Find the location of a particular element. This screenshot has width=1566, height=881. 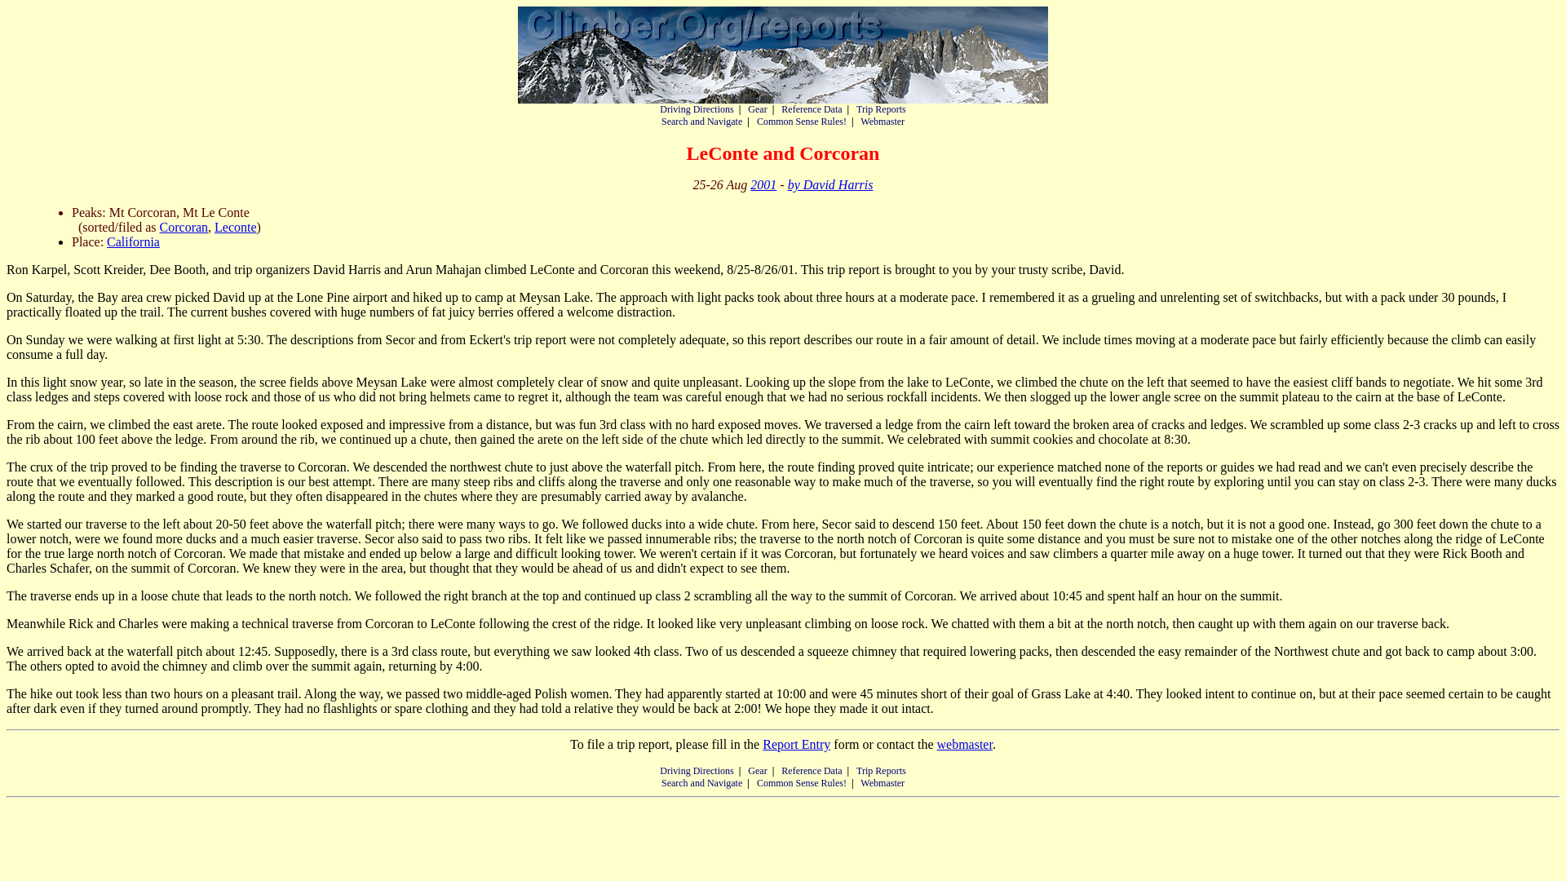

Driving Directions is located at coordinates (696, 109).